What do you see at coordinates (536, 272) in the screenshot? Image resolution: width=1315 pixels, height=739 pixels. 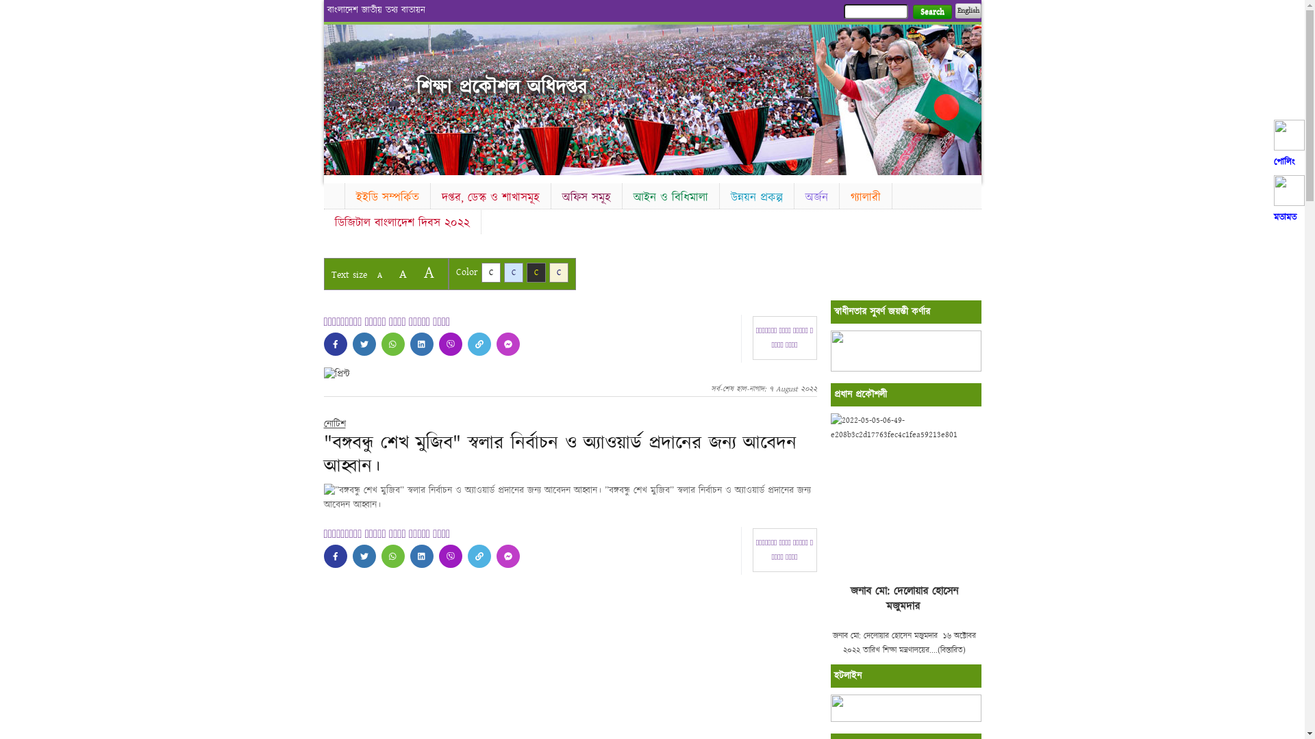 I see `C` at bounding box center [536, 272].